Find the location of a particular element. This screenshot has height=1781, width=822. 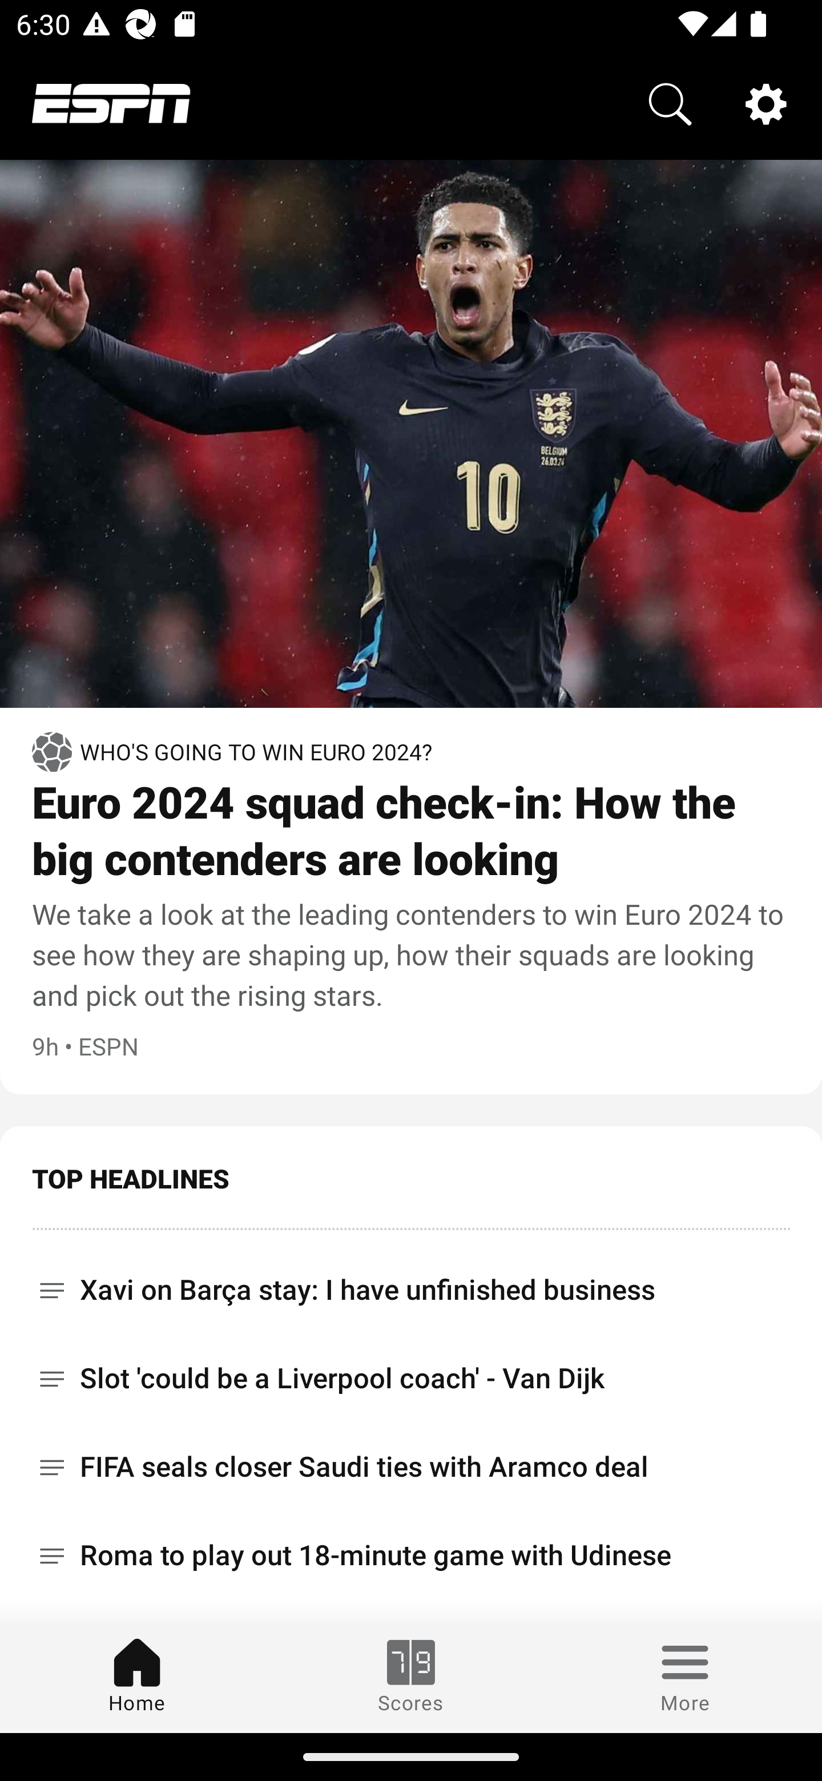

Search is located at coordinates (670, 103).